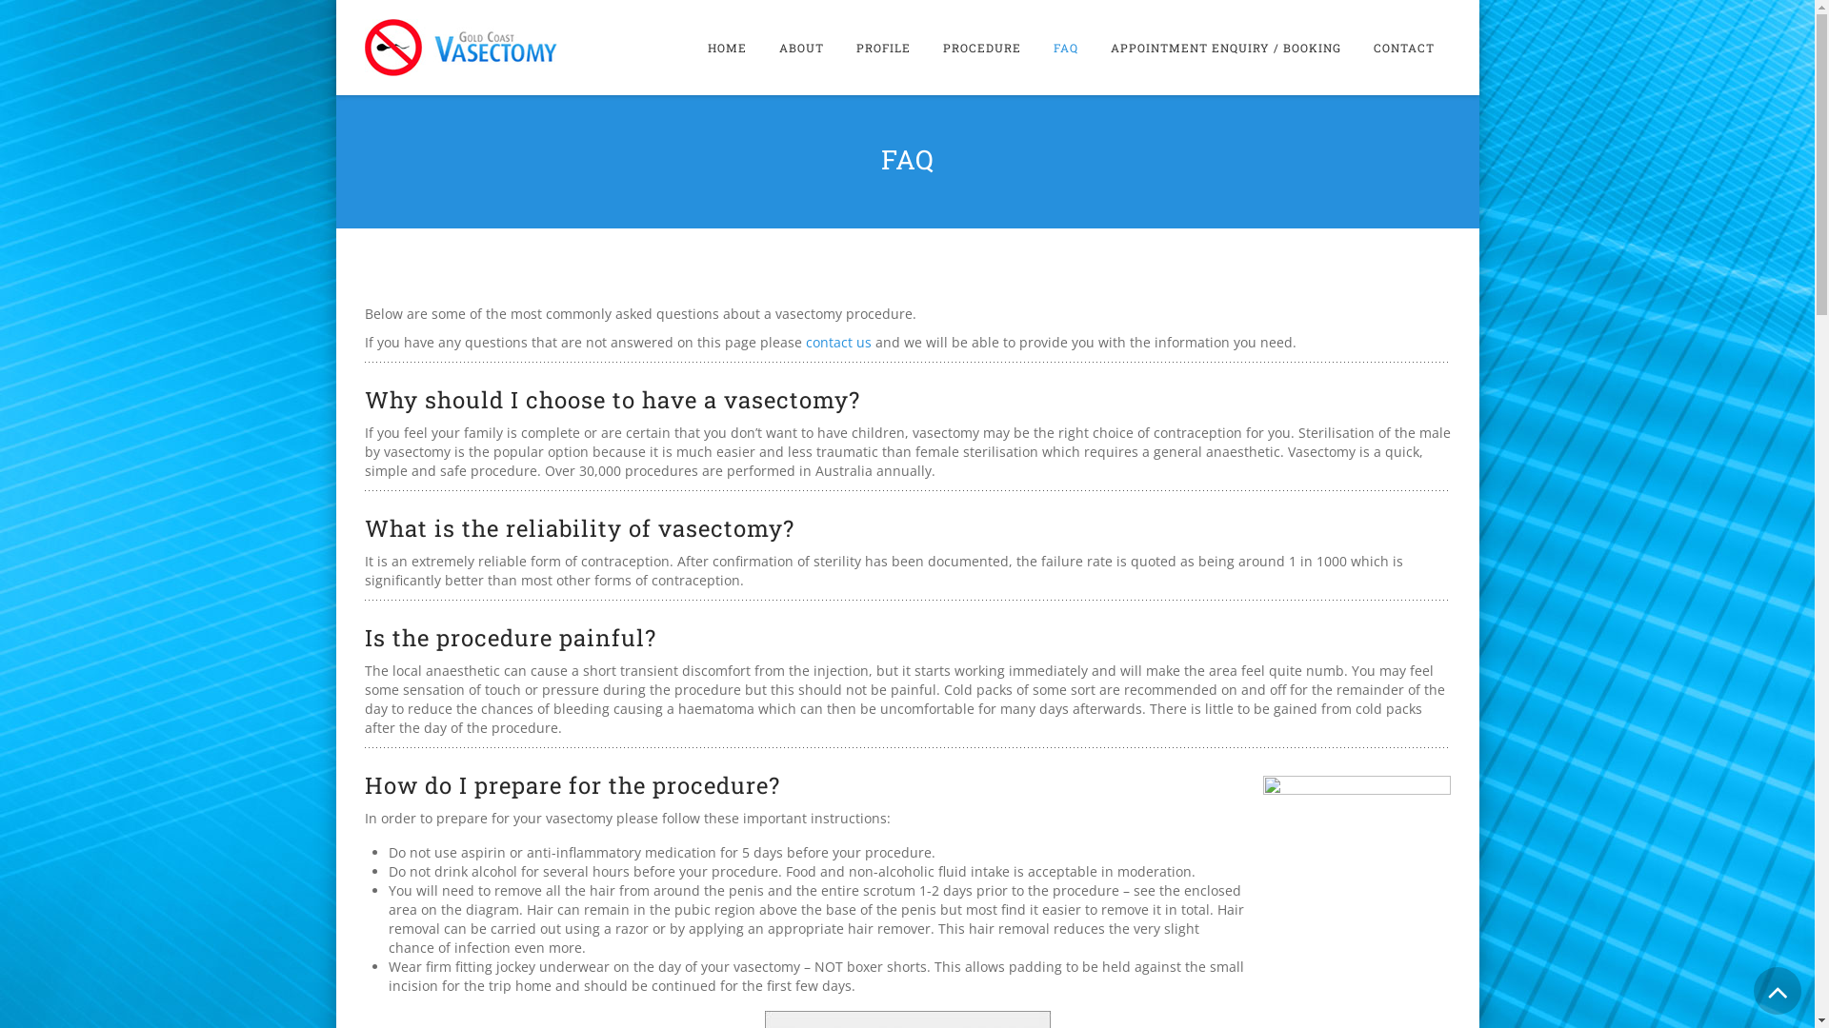 The height and width of the screenshot is (1028, 1829). What do you see at coordinates (883, 48) in the screenshot?
I see `PROFILE` at bounding box center [883, 48].